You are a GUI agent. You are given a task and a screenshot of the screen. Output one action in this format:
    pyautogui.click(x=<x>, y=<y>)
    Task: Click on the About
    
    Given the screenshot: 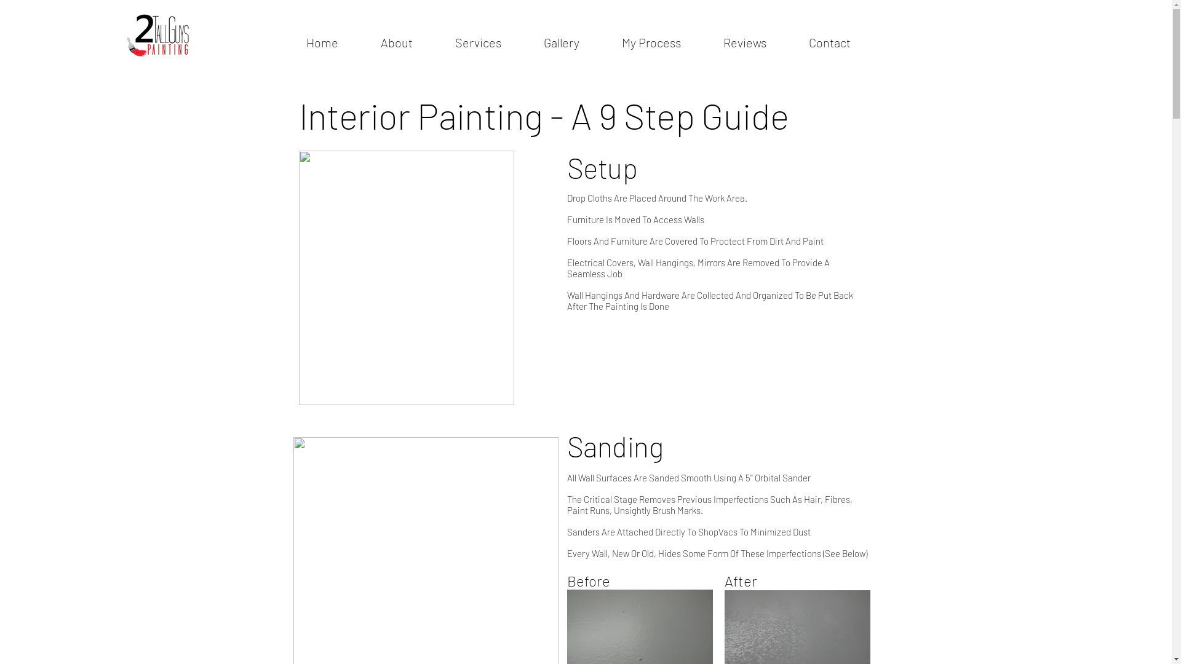 What is the action you would take?
    pyautogui.click(x=396, y=42)
    